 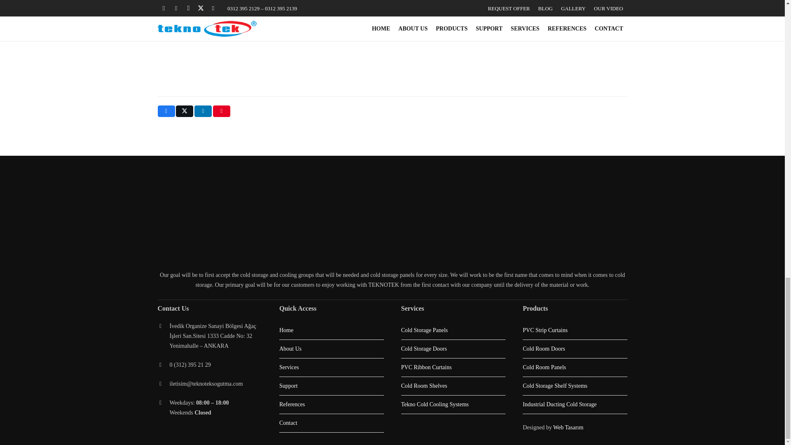 I want to click on PVC Ribbon Curtains, so click(x=453, y=368).